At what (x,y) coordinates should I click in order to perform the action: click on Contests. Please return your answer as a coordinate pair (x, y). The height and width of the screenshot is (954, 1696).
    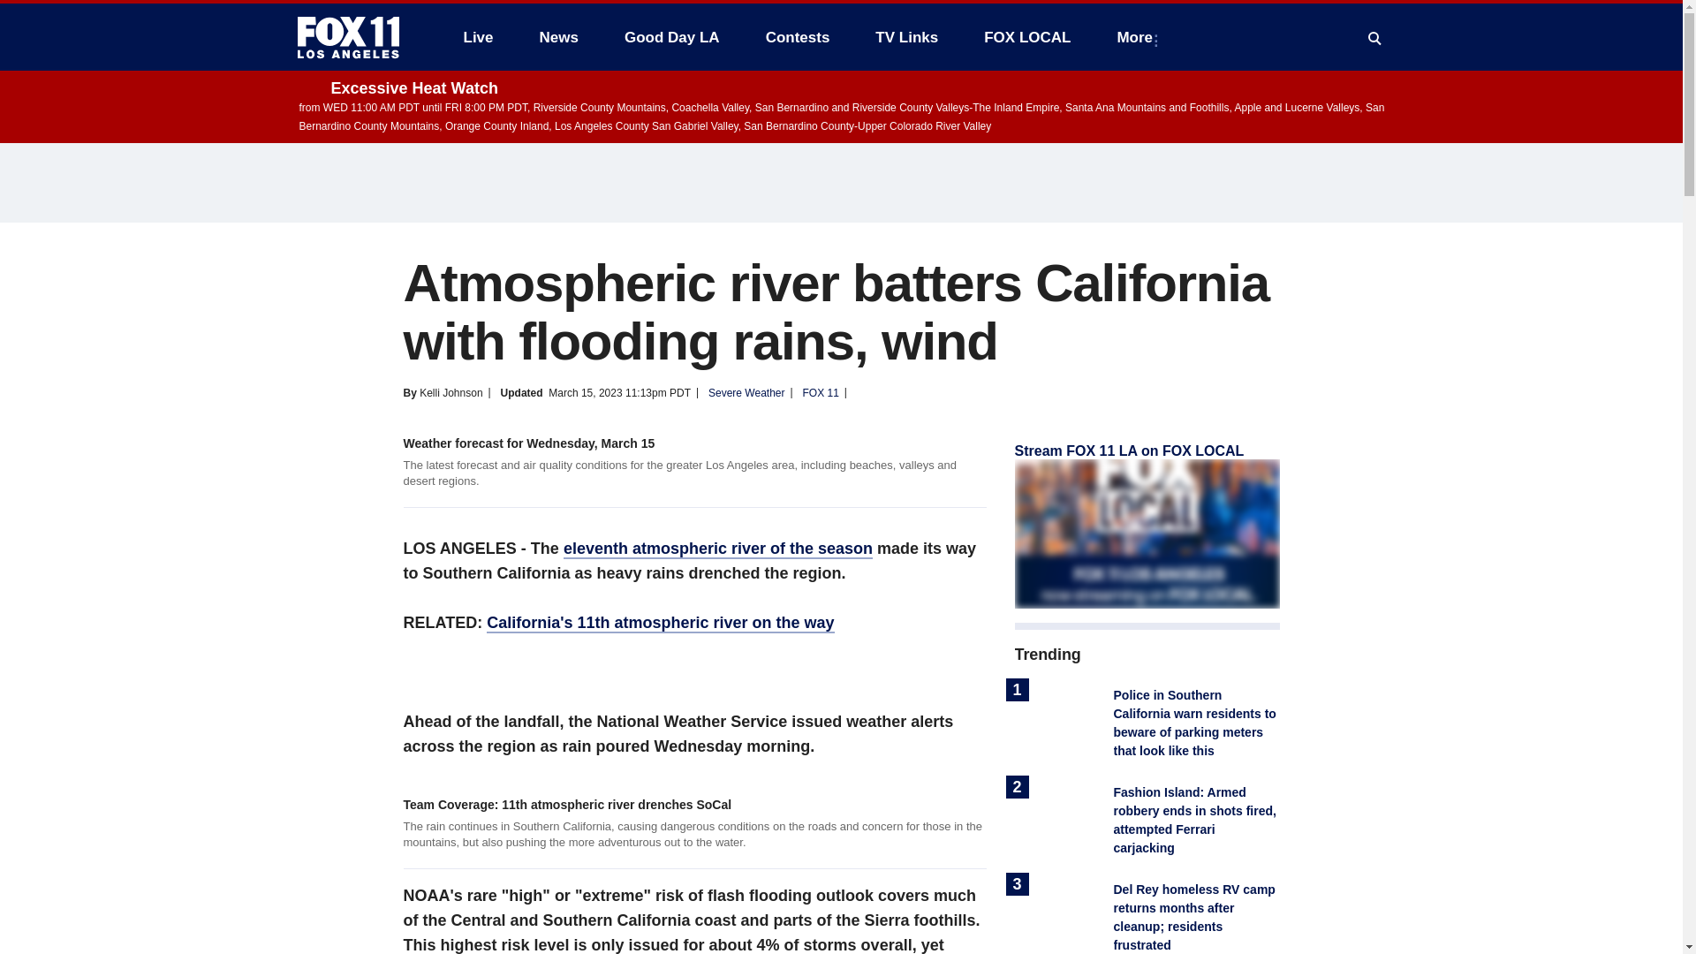
    Looking at the image, I should click on (798, 37).